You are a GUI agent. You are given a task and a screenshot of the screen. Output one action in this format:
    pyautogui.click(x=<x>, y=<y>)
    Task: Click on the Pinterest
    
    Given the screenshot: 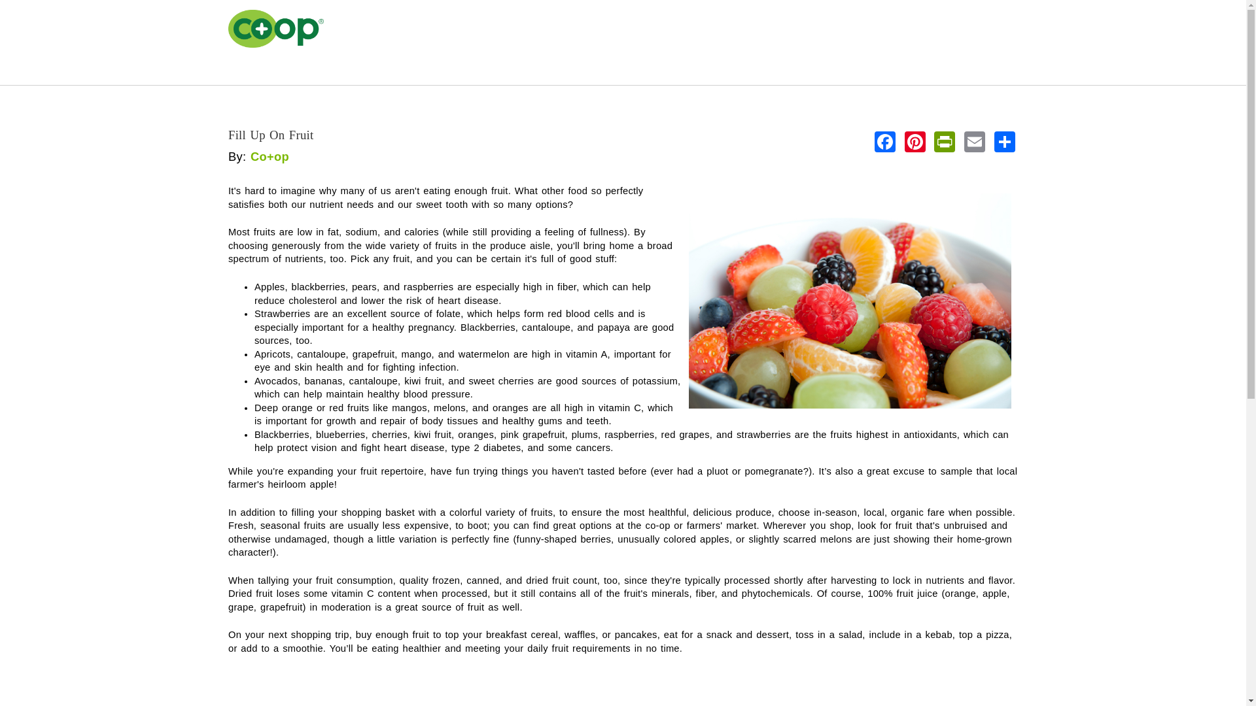 What is the action you would take?
    pyautogui.click(x=915, y=141)
    